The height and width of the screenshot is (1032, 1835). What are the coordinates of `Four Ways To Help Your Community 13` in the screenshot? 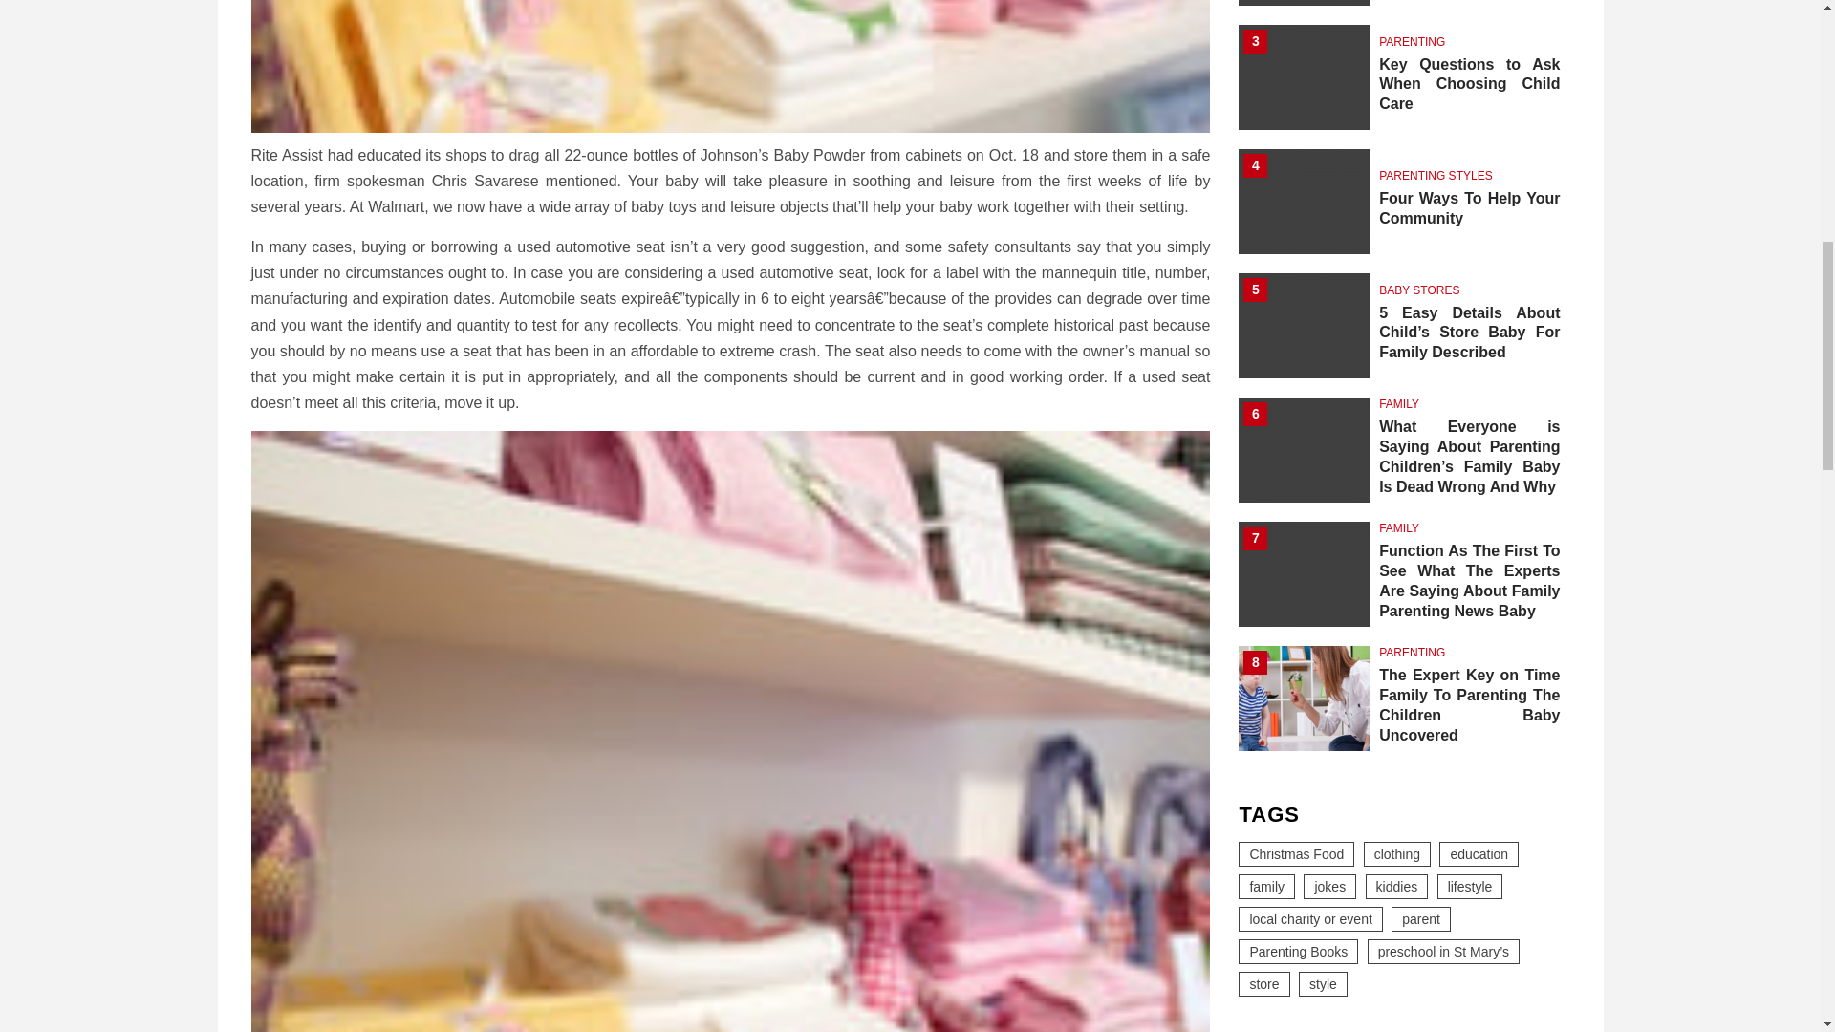 It's located at (1304, 46).